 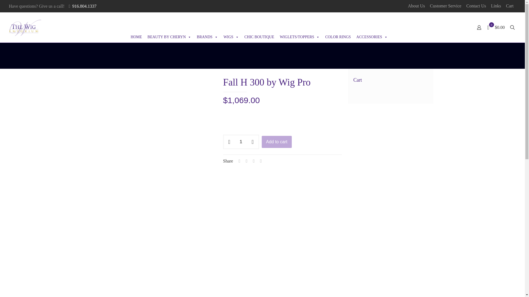 What do you see at coordinates (207, 37) in the screenshot?
I see `BRANDS` at bounding box center [207, 37].